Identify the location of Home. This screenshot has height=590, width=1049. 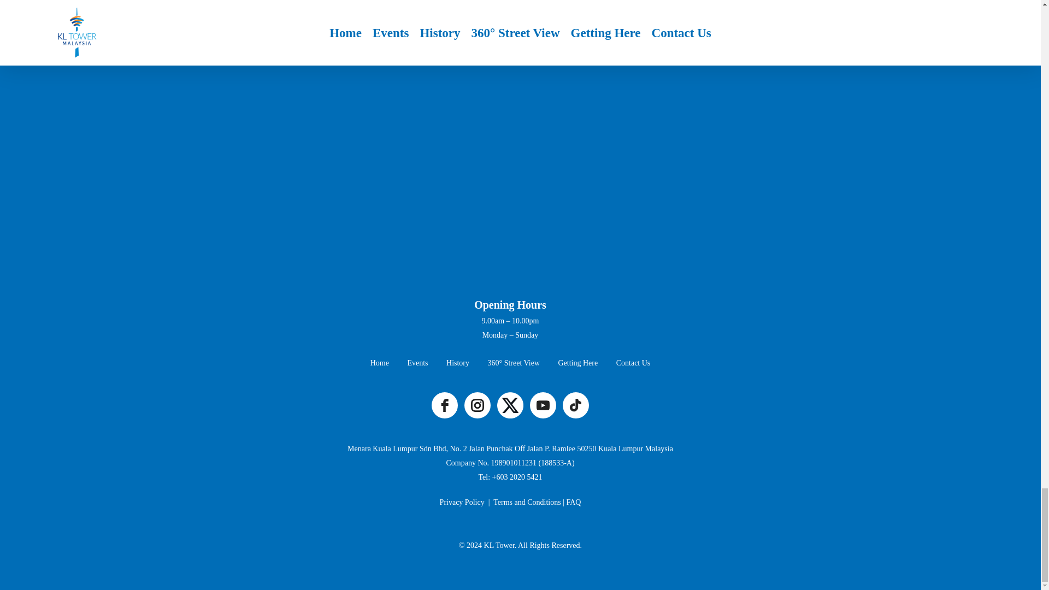
(379, 363).